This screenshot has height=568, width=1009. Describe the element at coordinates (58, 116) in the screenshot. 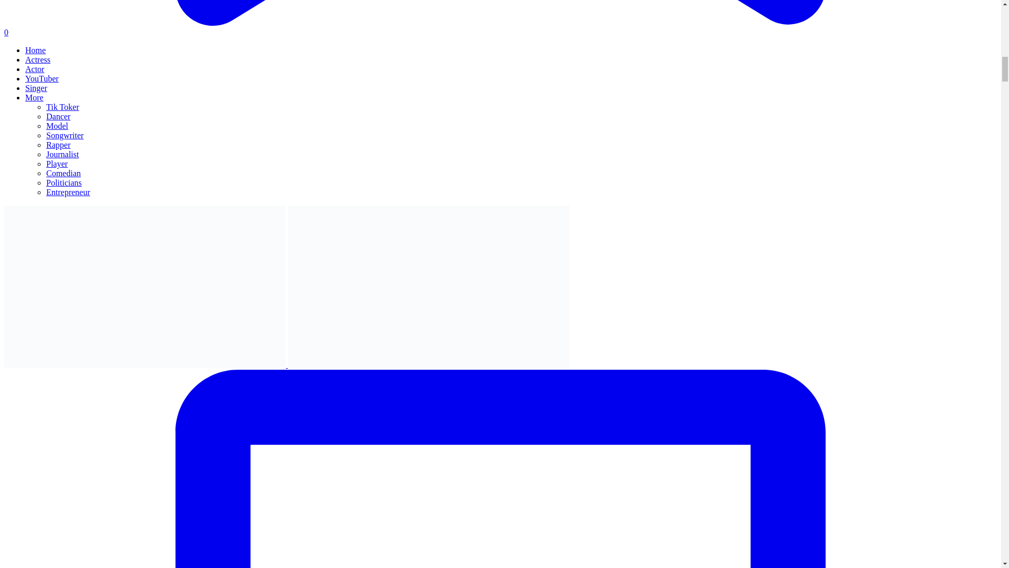

I see `Dancer` at that location.